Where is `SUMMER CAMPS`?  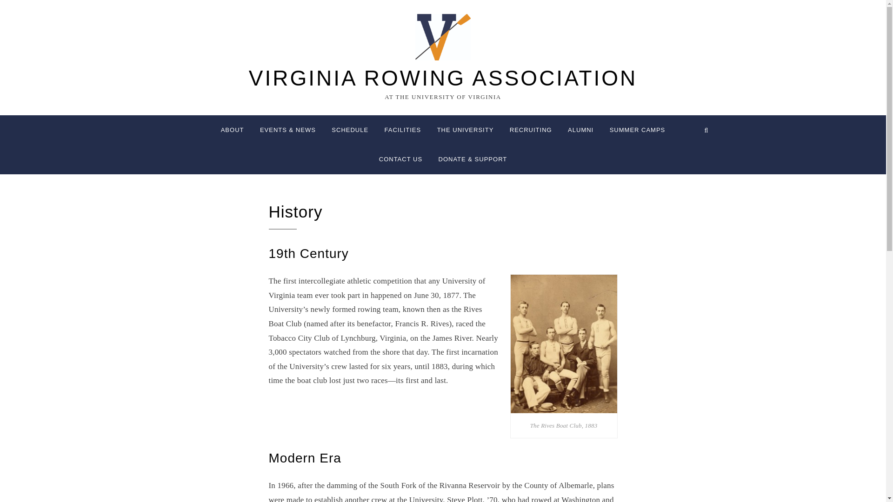
SUMMER CAMPS is located at coordinates (637, 130).